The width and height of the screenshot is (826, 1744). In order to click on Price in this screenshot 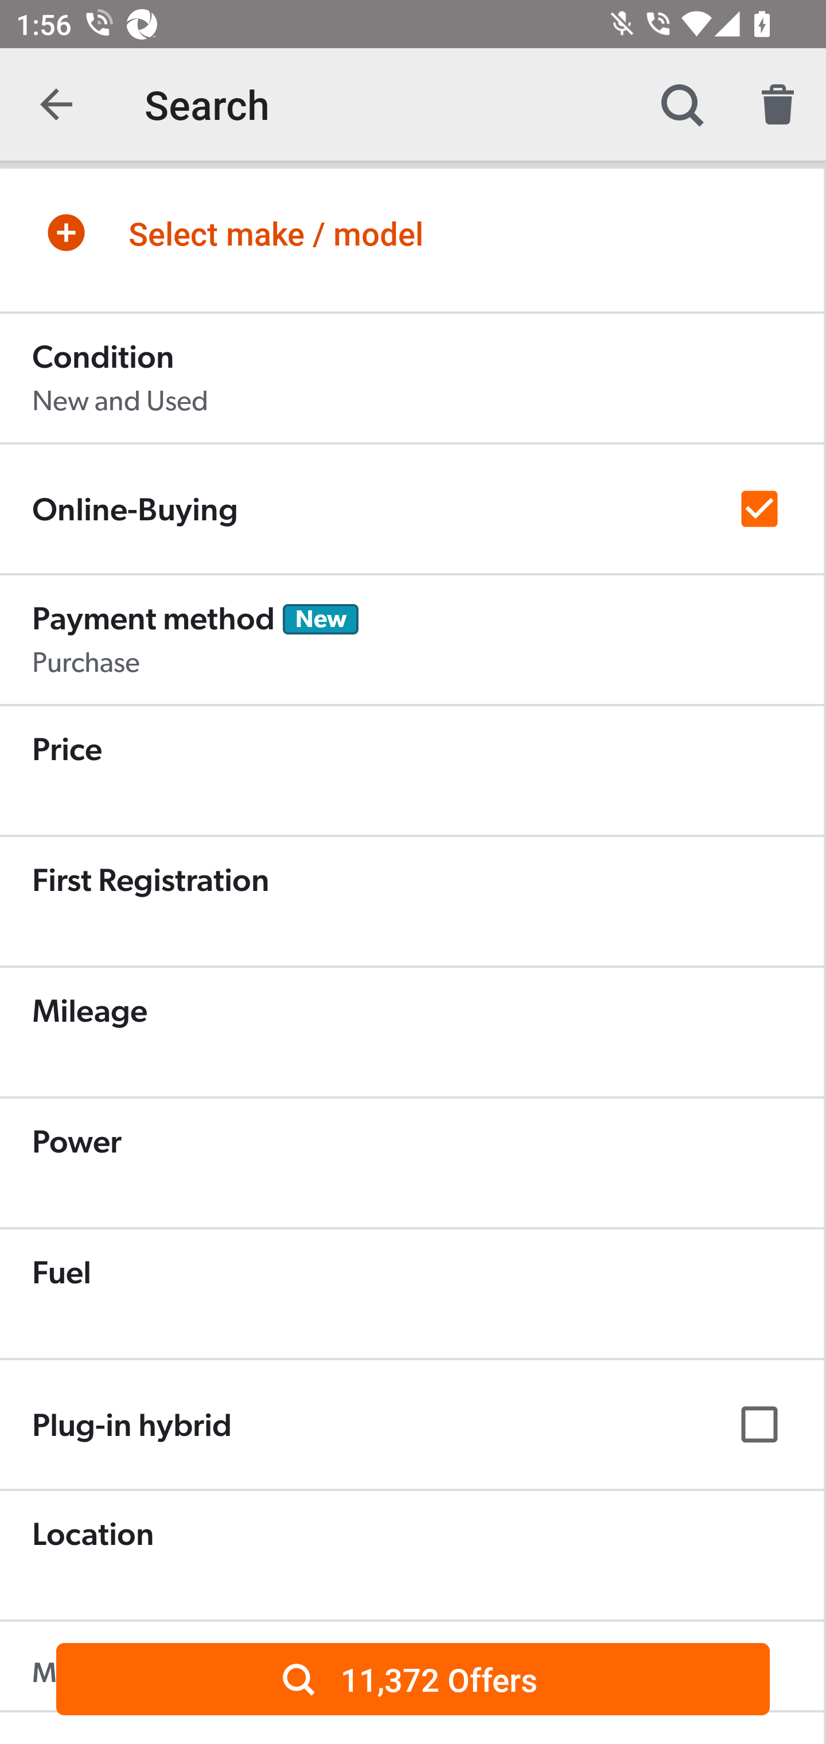, I will do `click(412, 771)`.